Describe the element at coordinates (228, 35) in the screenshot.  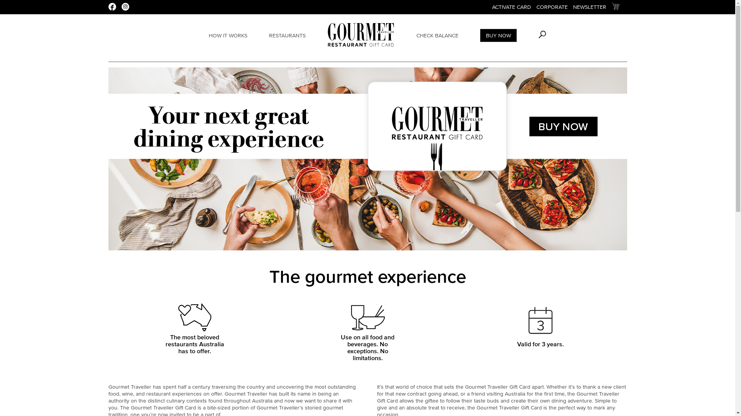
I see `HOW IT WORKS` at that location.